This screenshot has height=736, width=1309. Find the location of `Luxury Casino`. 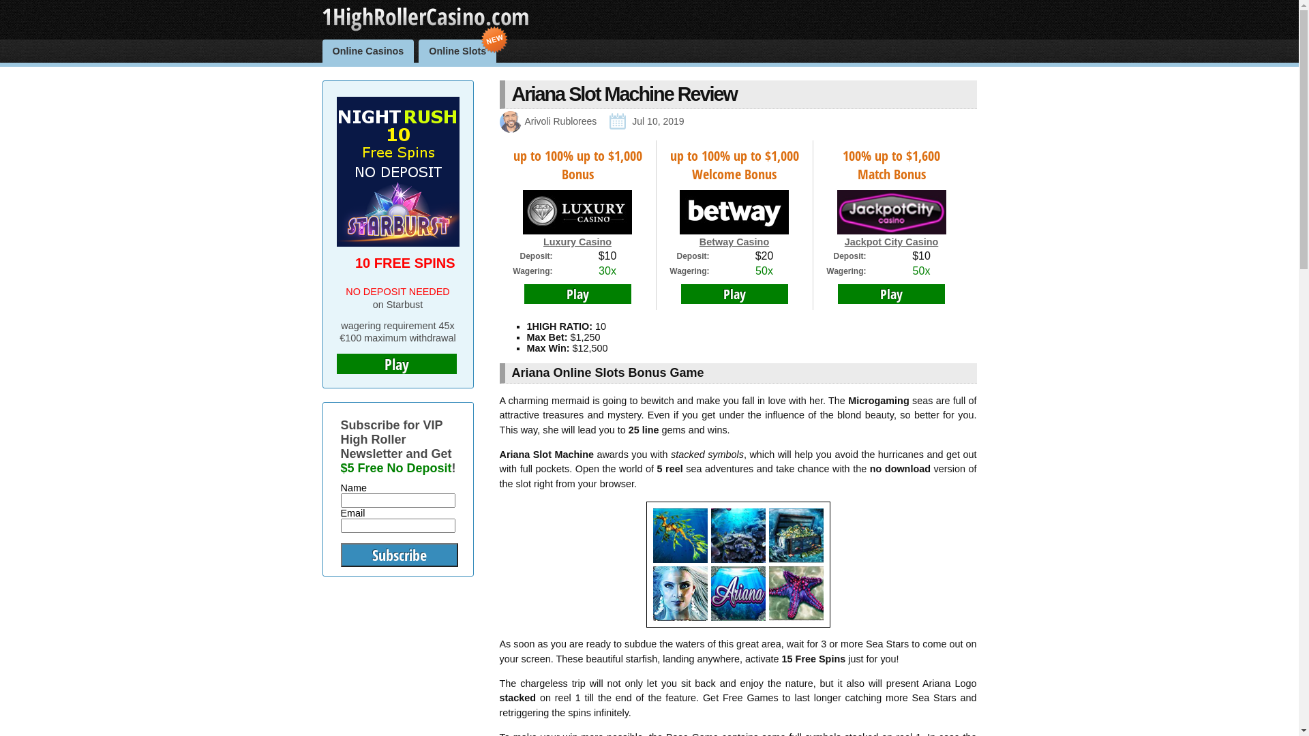

Luxury Casino is located at coordinates (577, 242).